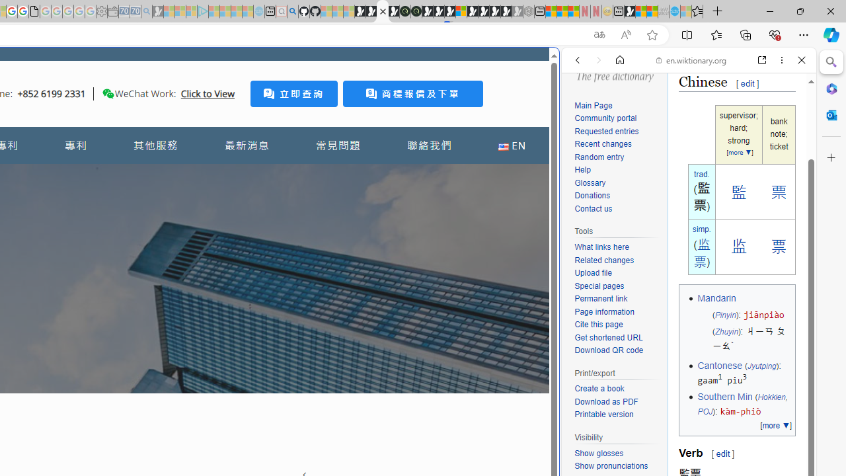 Image resolution: width=846 pixels, height=476 pixels. What do you see at coordinates (371, 12) in the screenshot?
I see `Play Zoo Boom in your browser | Games from Microsoft Start` at bounding box center [371, 12].